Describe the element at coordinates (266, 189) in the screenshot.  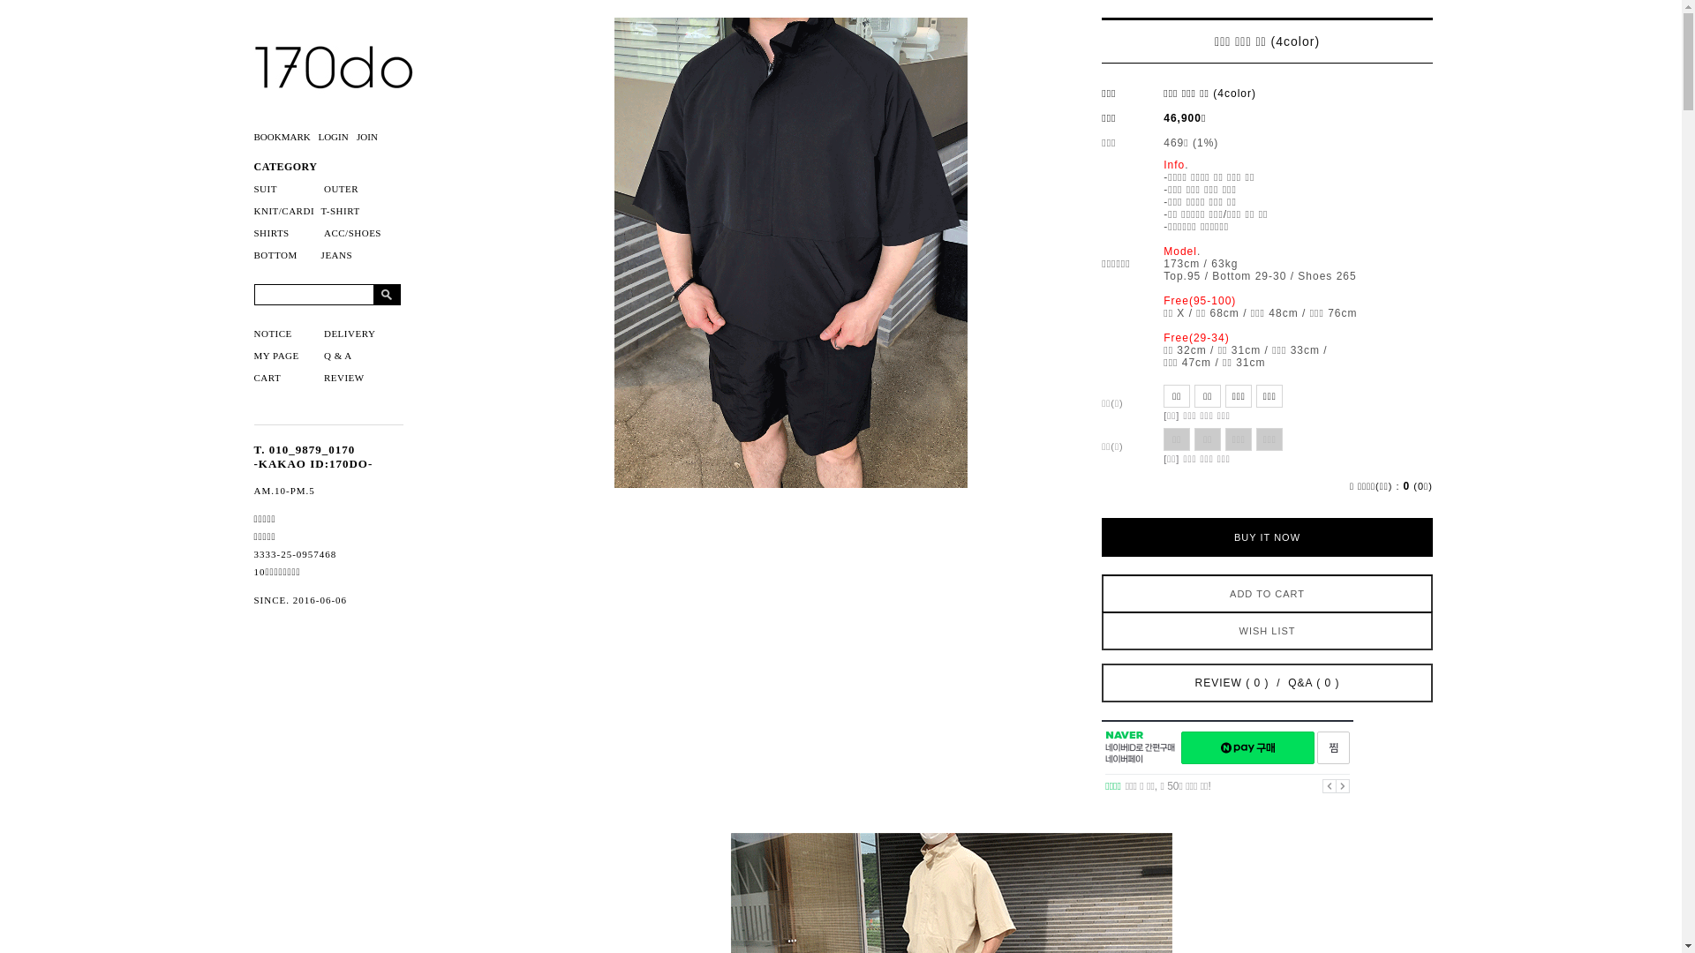
I see `SUIT` at that location.